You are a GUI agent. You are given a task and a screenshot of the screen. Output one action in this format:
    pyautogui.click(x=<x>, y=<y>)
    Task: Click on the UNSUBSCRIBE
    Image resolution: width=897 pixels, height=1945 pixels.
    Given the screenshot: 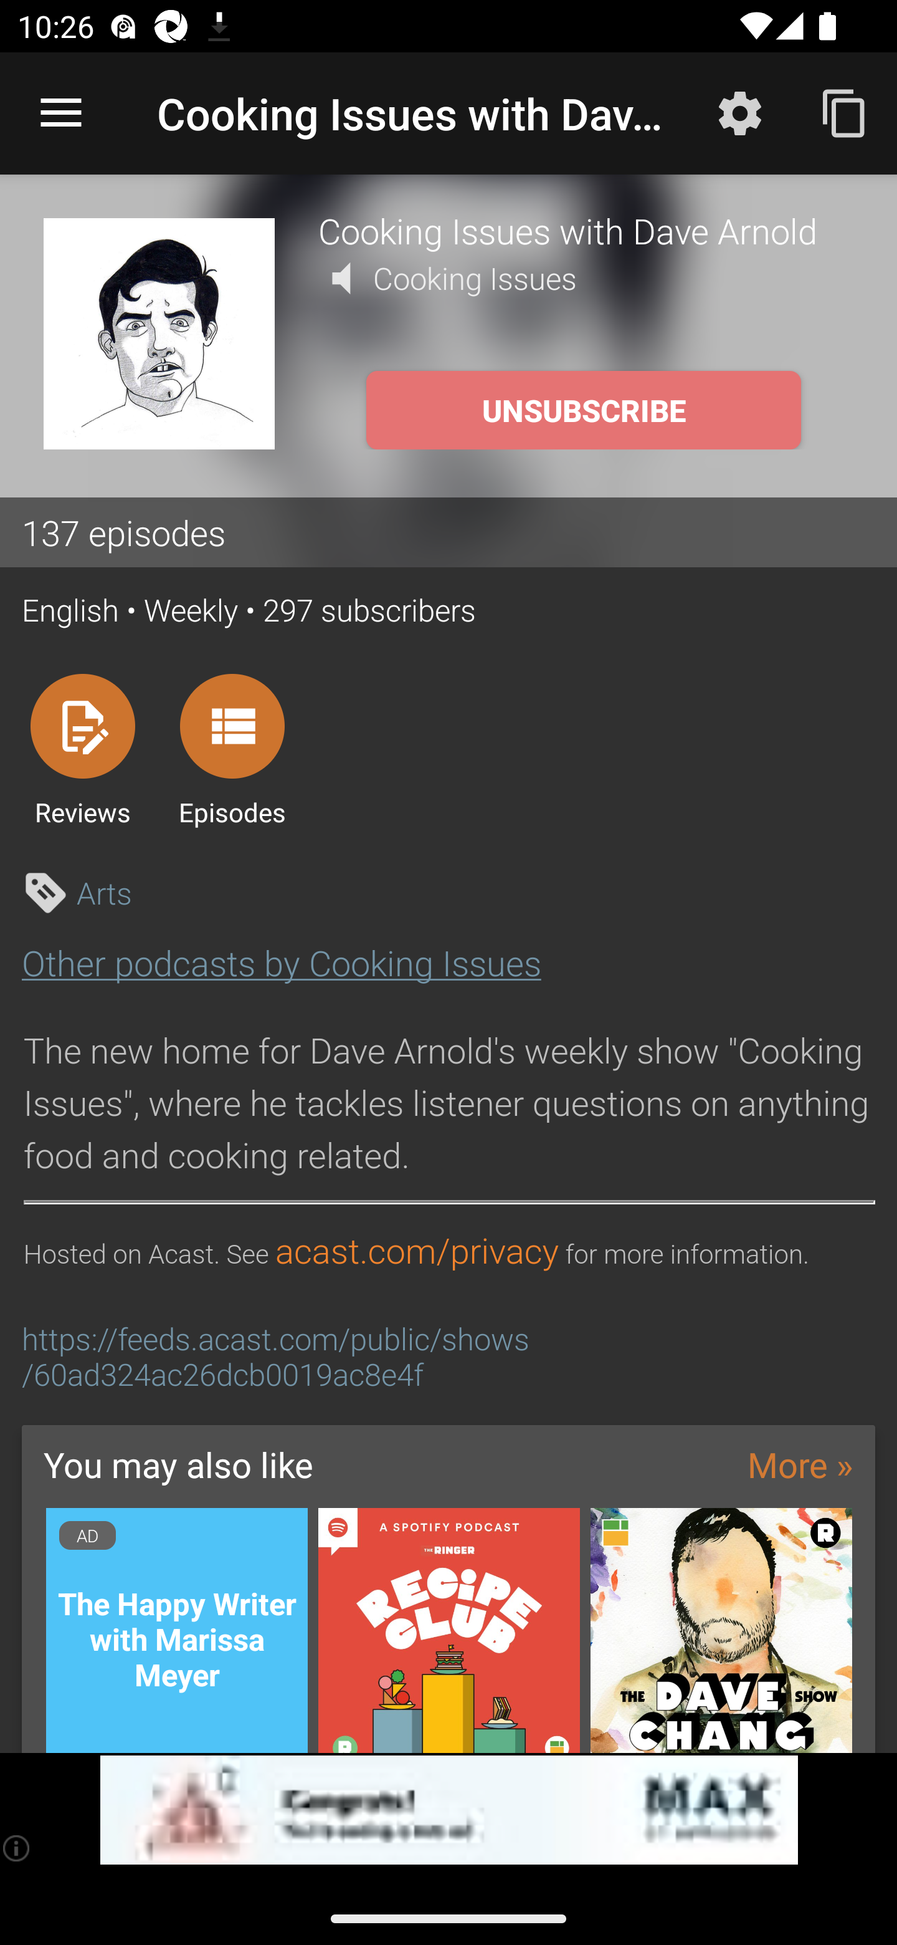 What is the action you would take?
    pyautogui.click(x=583, y=410)
    